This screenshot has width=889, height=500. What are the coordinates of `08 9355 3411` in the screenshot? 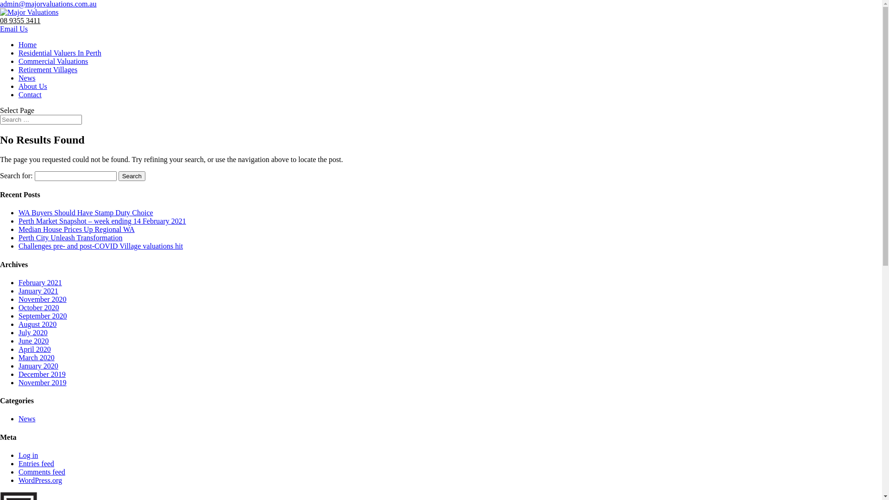 It's located at (20, 20).